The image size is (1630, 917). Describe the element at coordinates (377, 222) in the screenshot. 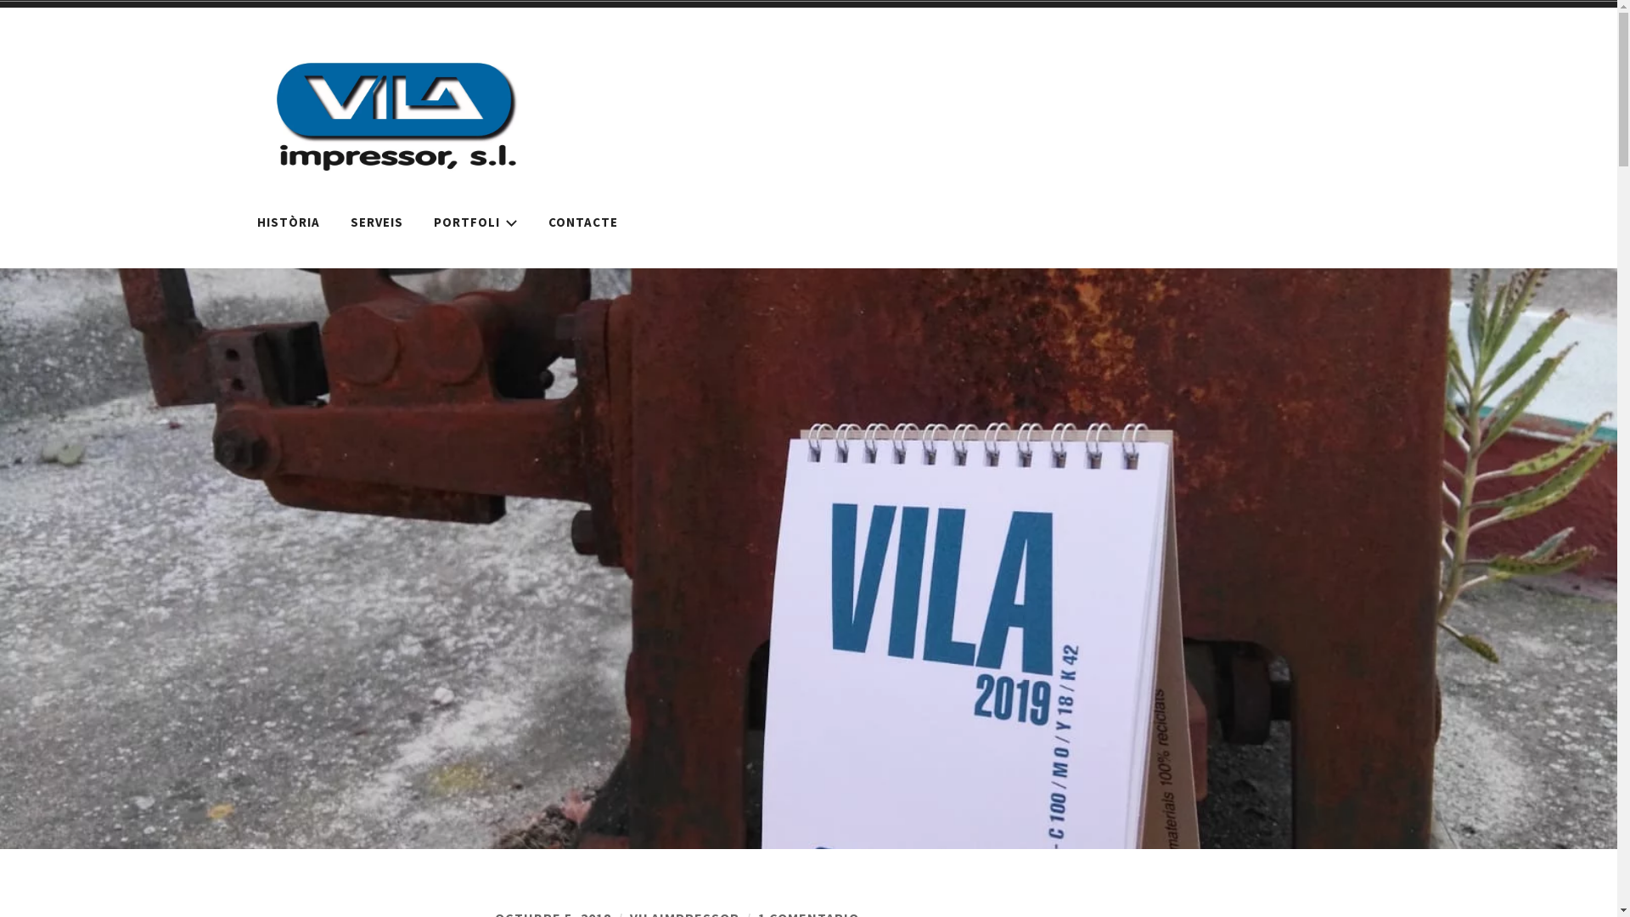

I see `SERVEIS` at that location.